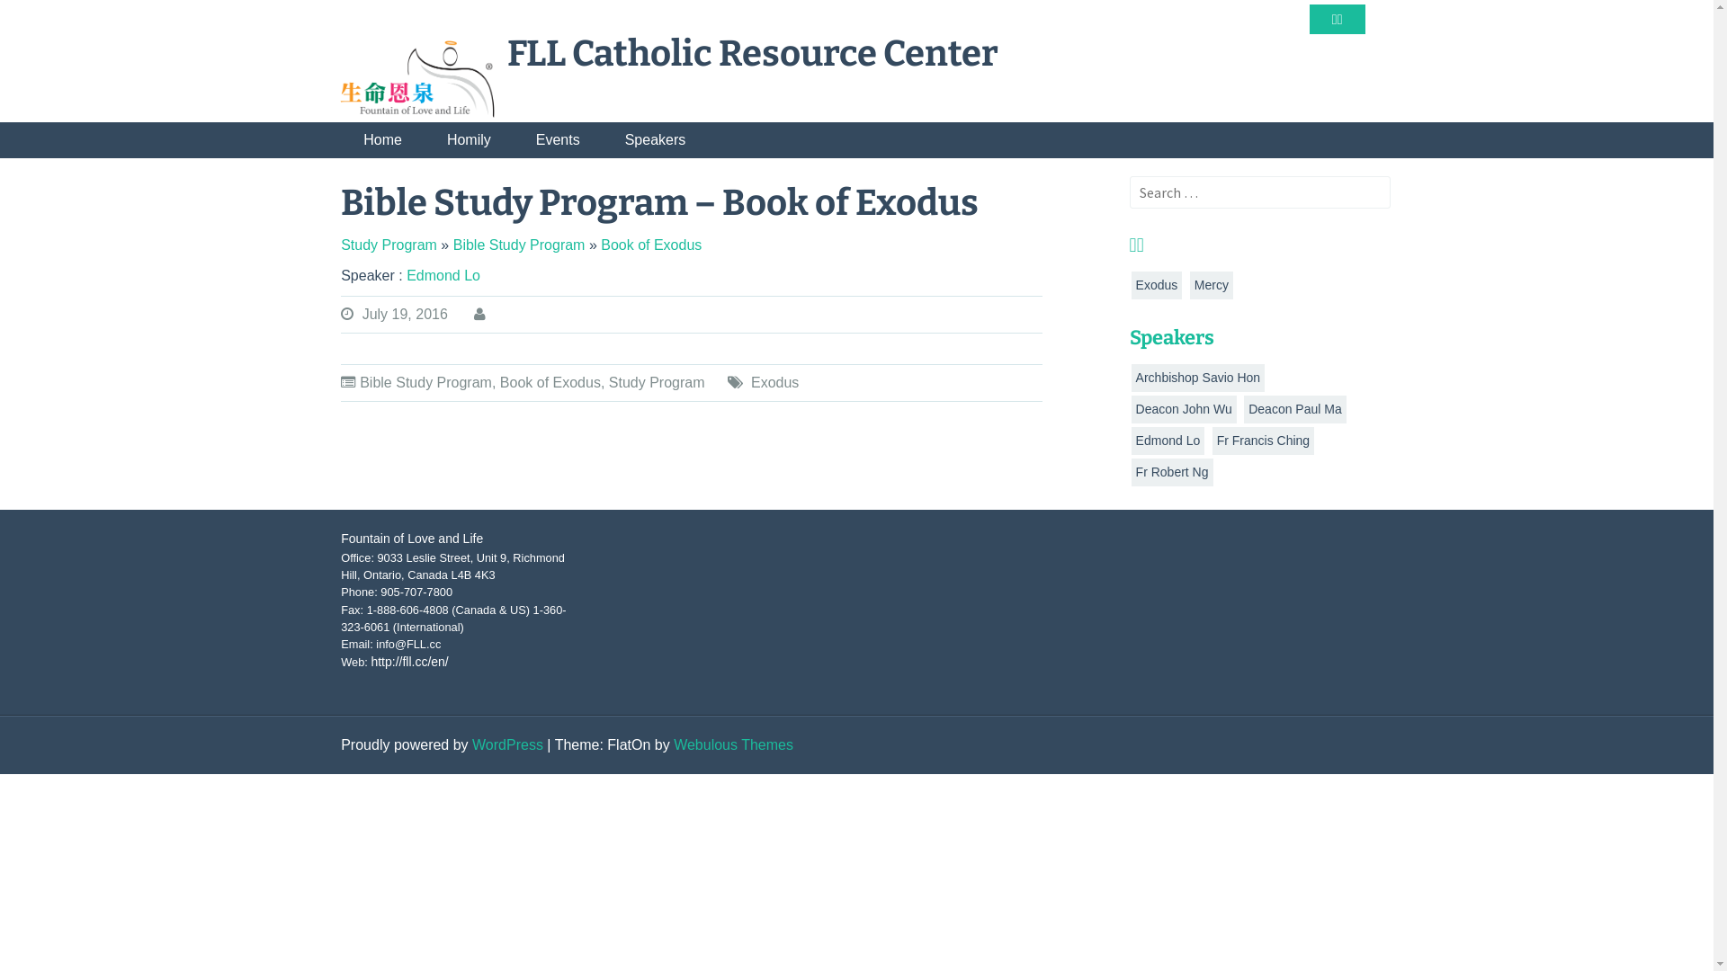 Image resolution: width=1727 pixels, height=971 pixels. Describe the element at coordinates (443, 275) in the screenshot. I see `Edmond Lo` at that location.